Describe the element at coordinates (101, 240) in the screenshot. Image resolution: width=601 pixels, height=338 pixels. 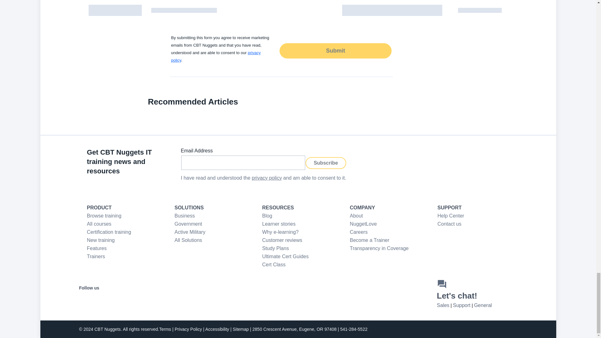
I see `New training` at that location.